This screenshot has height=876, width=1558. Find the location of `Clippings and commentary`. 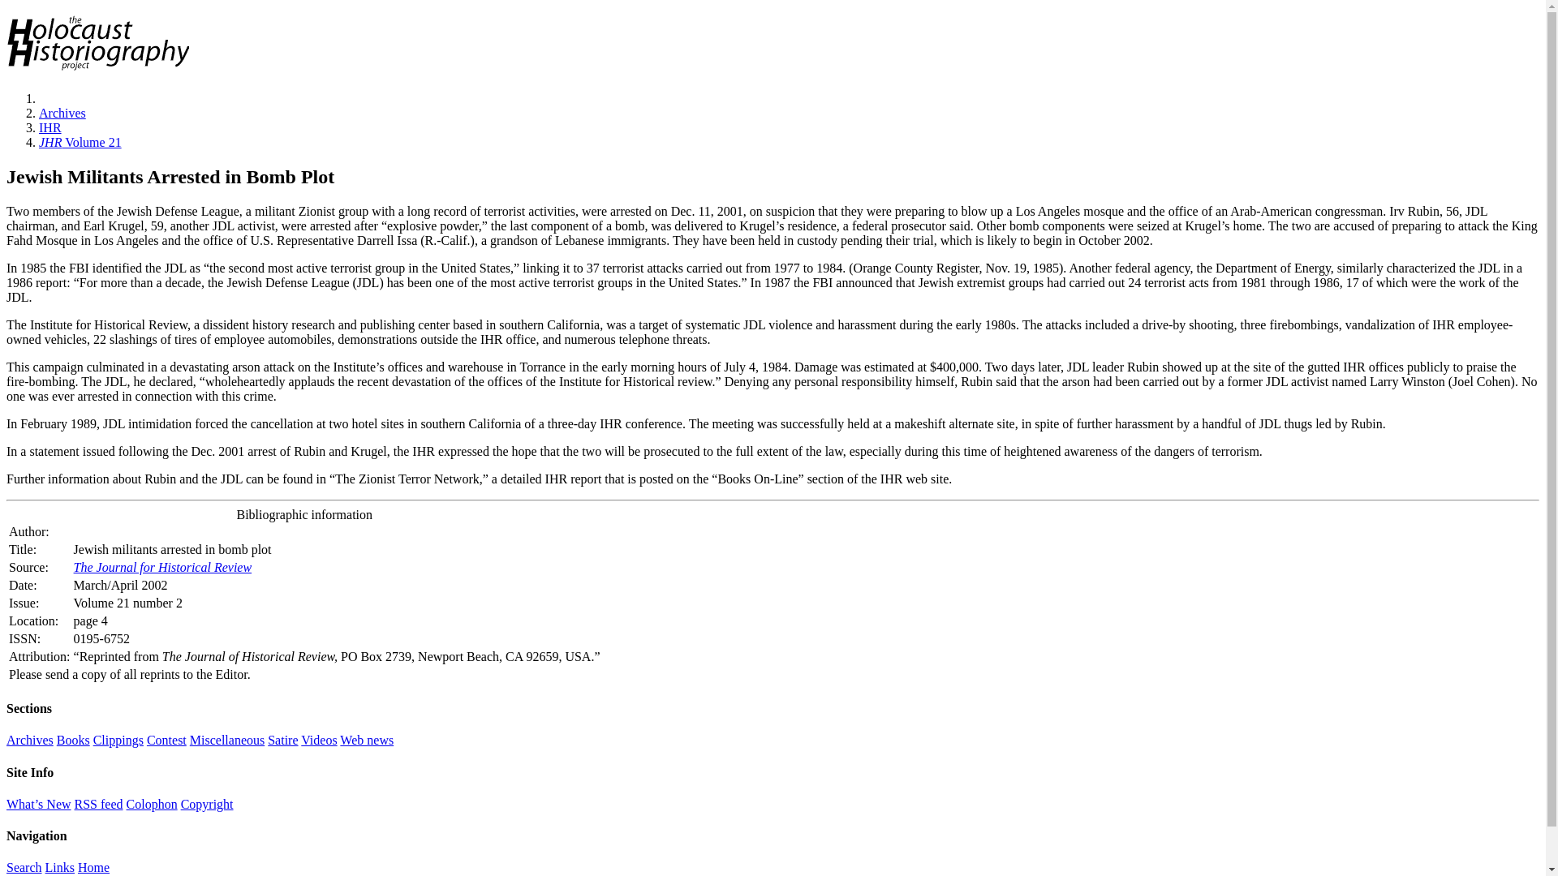

Clippings and commentary is located at coordinates (118, 740).